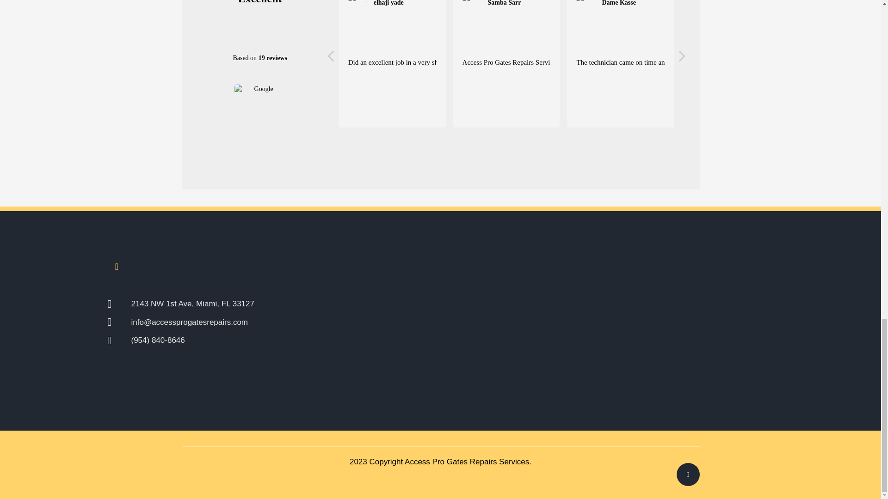 Image resolution: width=888 pixels, height=499 pixels. What do you see at coordinates (249, 304) in the screenshot?
I see `2143 NW 1st Ave, Miami, FL 33127` at bounding box center [249, 304].